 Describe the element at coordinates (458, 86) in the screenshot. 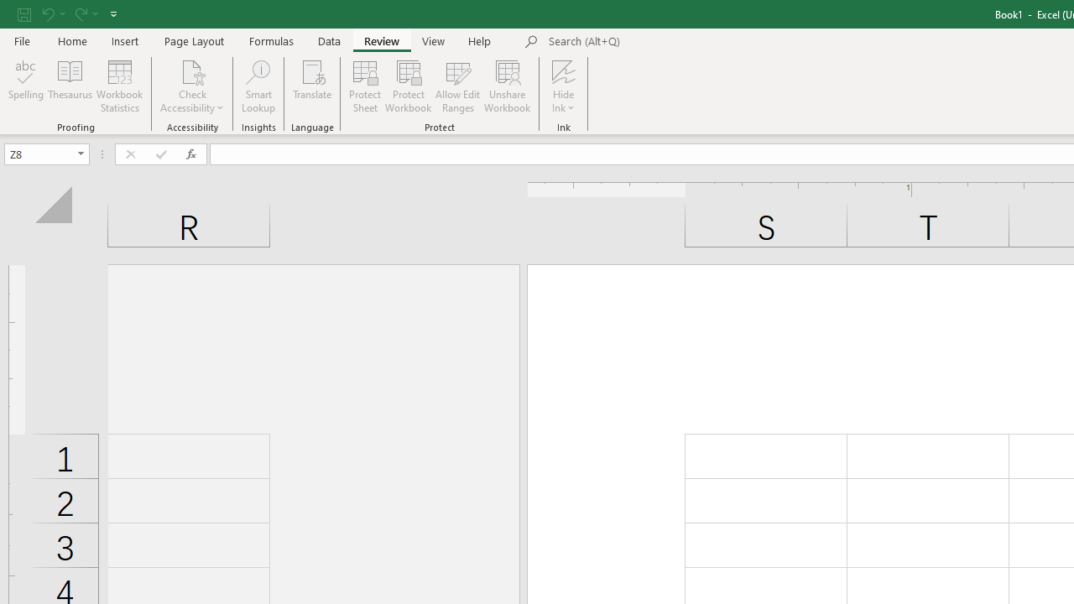

I see `Allow Edit Ranges` at that location.